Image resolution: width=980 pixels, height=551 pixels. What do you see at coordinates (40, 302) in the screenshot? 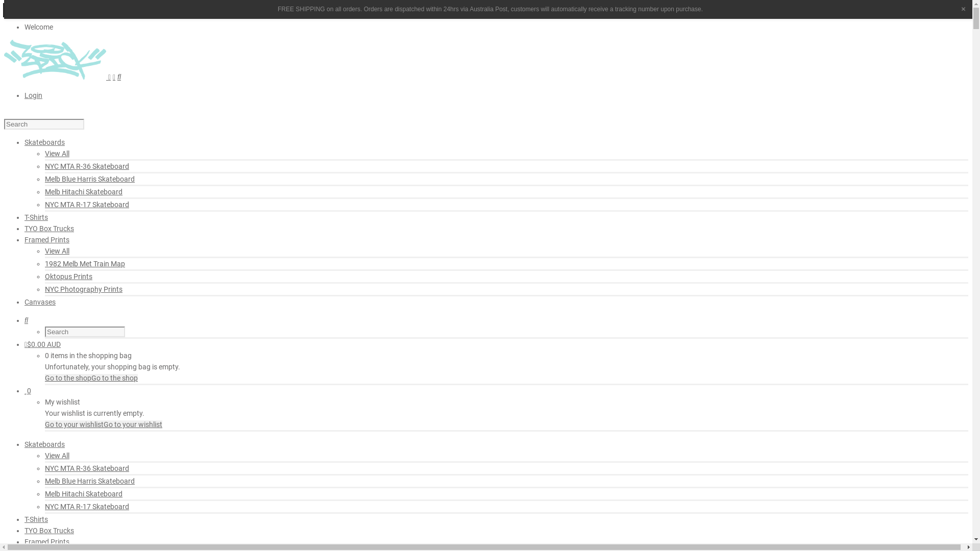
I see `Canvases` at bounding box center [40, 302].